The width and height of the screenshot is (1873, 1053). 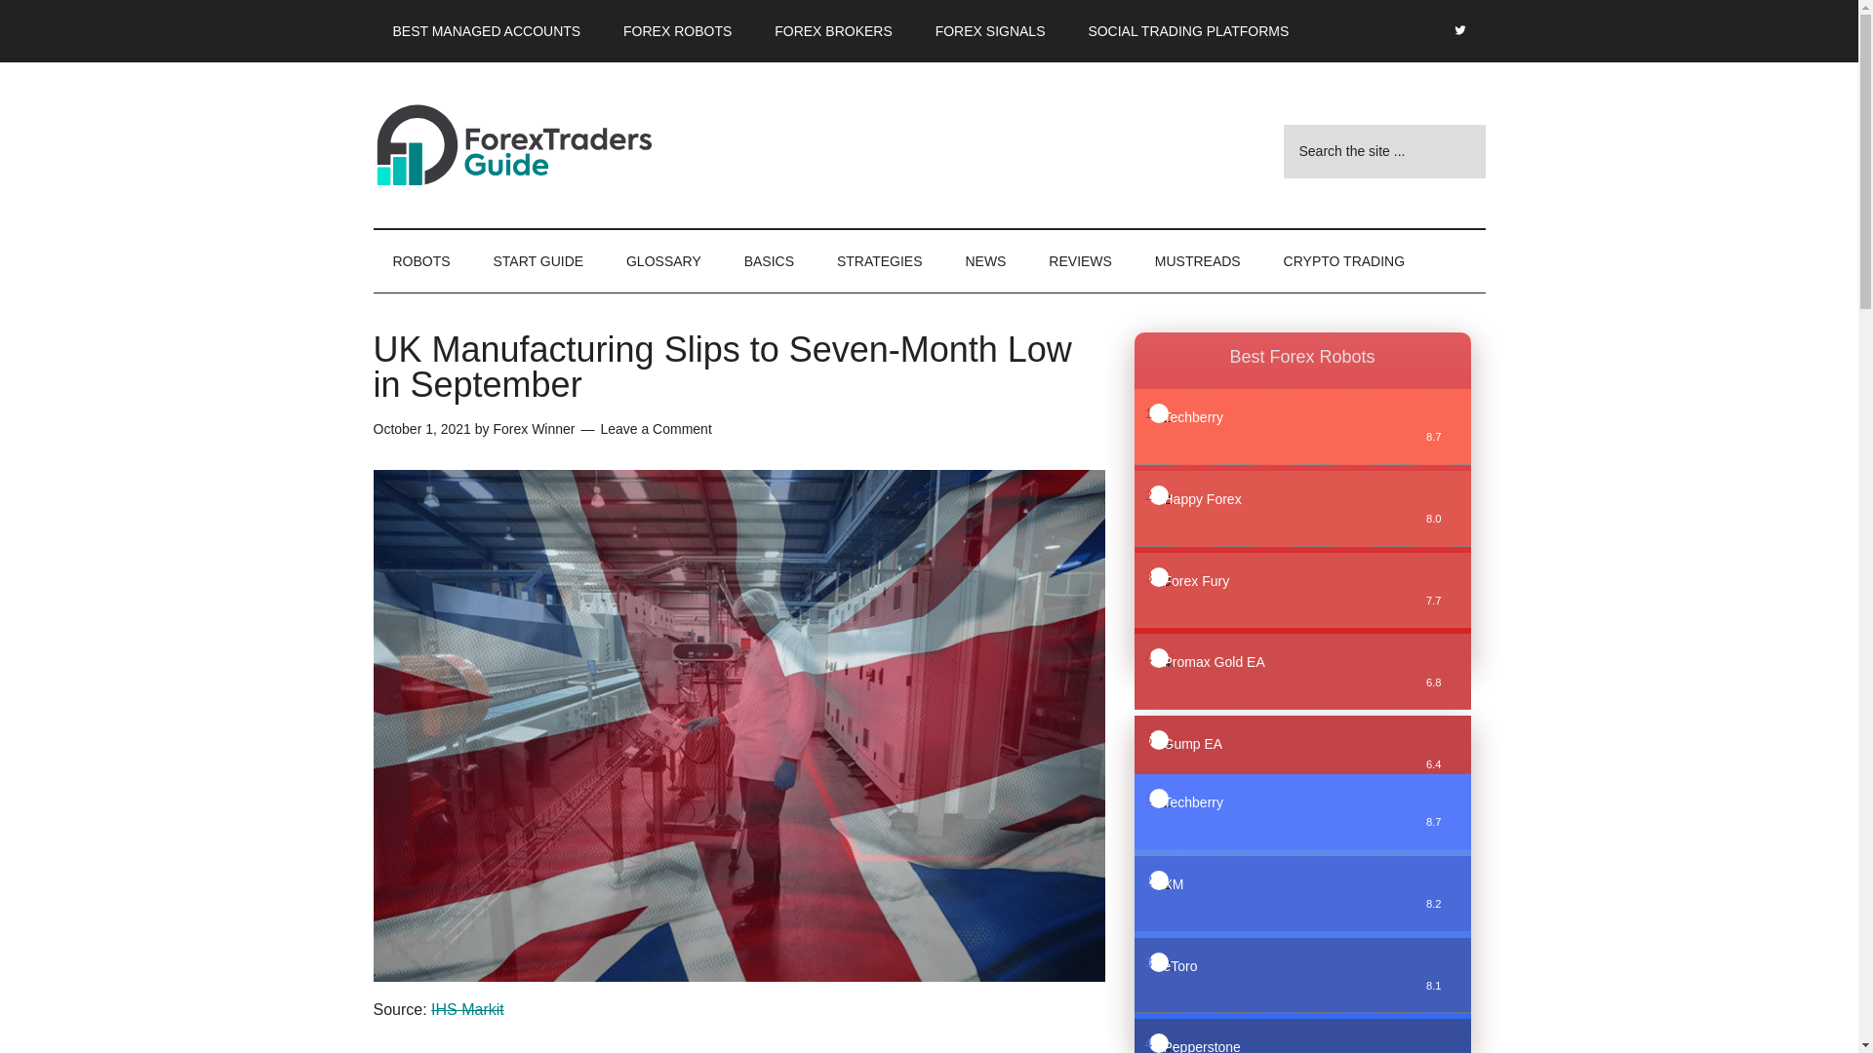 I want to click on FOREX BROKERS, so click(x=833, y=31).